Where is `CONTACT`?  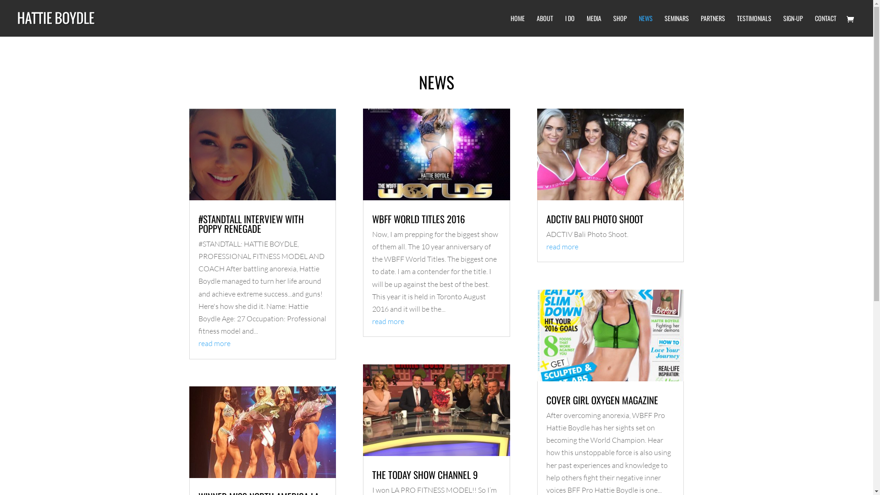
CONTACT is located at coordinates (826, 26).